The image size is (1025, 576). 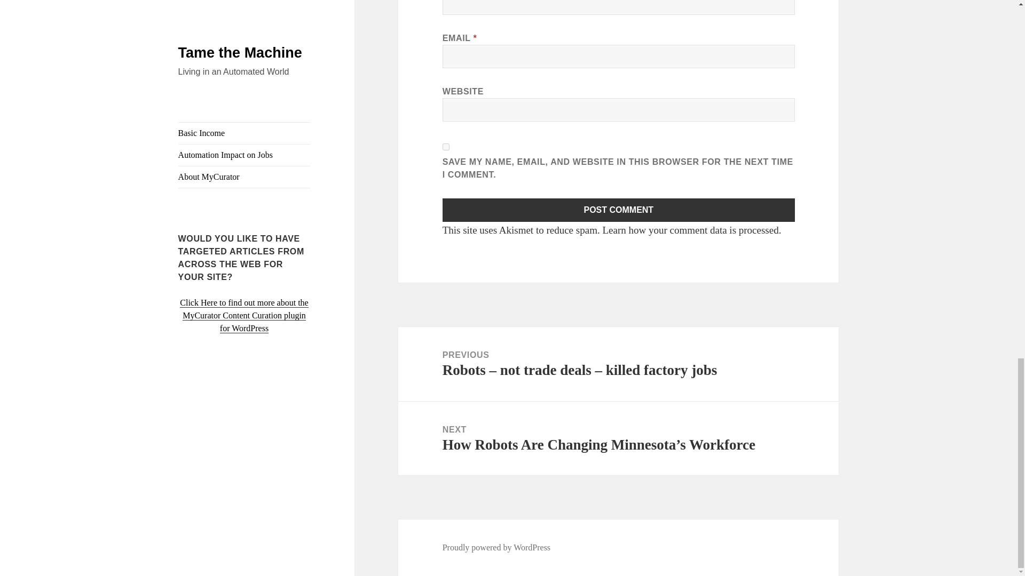 I want to click on Learn how your comment data is processed, so click(x=690, y=230).